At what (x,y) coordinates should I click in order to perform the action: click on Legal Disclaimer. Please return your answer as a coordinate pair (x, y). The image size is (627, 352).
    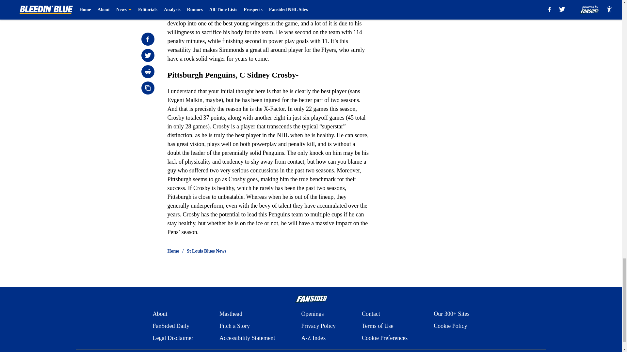
    Looking at the image, I should click on (172, 338).